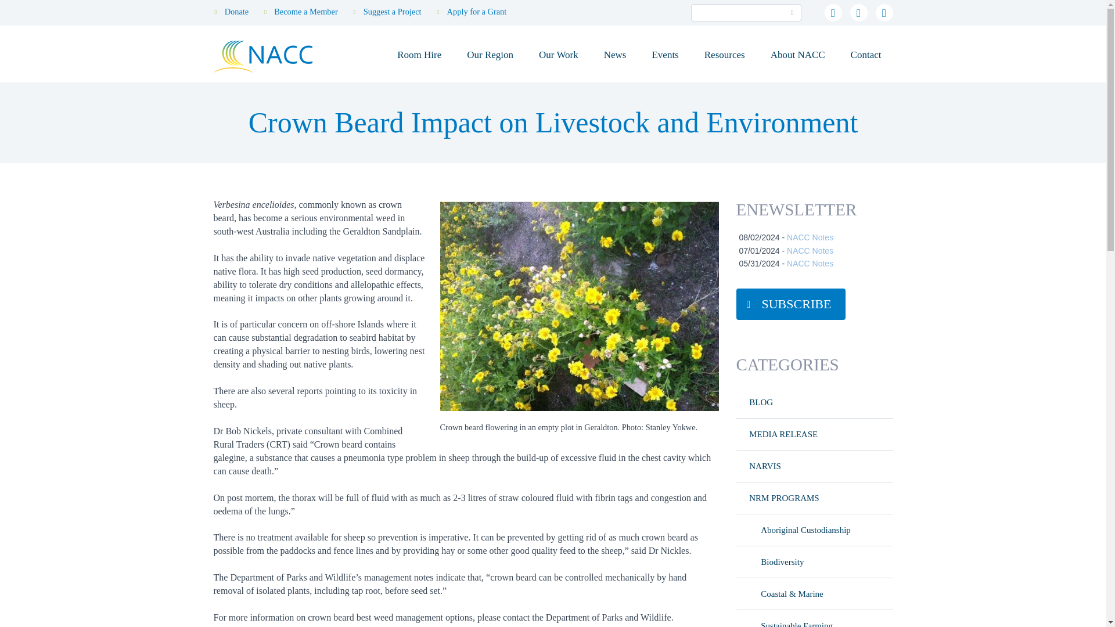 Image resolution: width=1115 pixels, height=627 pixels. I want to click on Suggest a Project, so click(392, 12).